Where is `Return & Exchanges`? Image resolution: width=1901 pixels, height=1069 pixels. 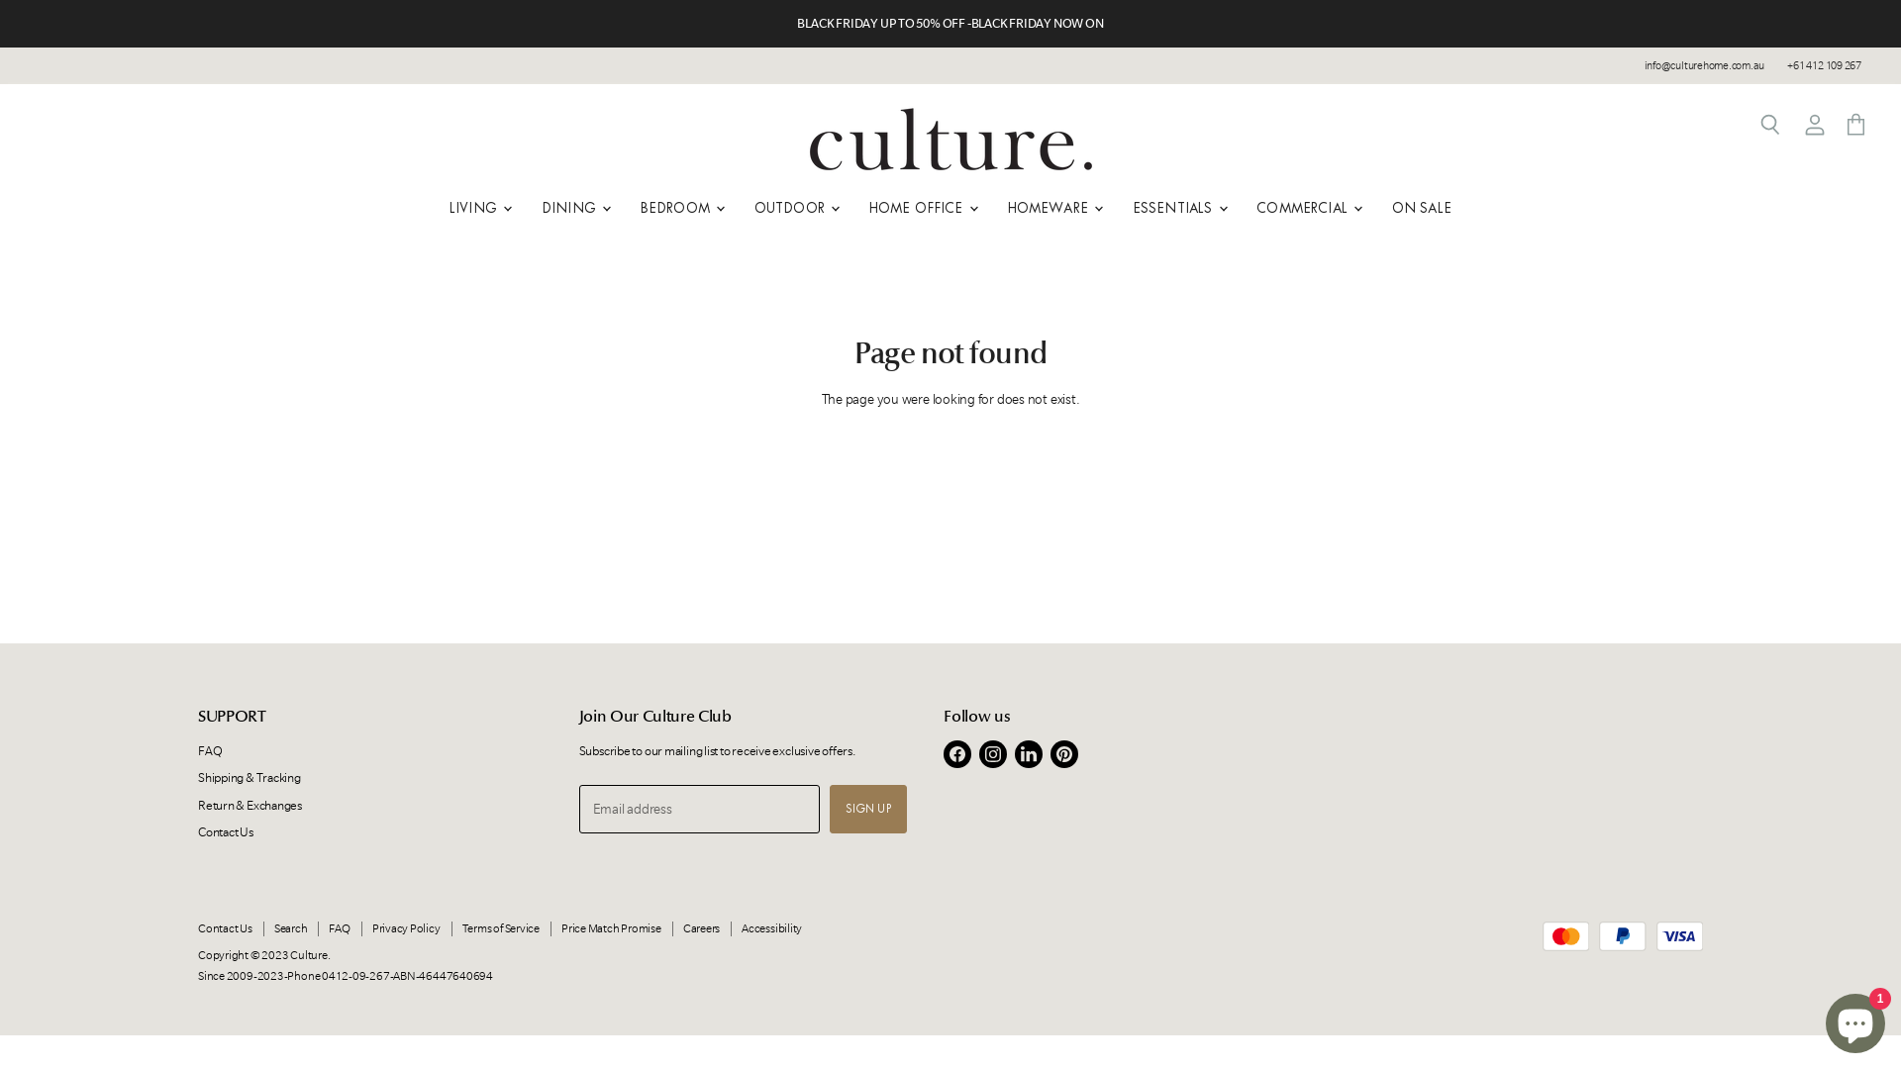 Return & Exchanges is located at coordinates (250, 806).